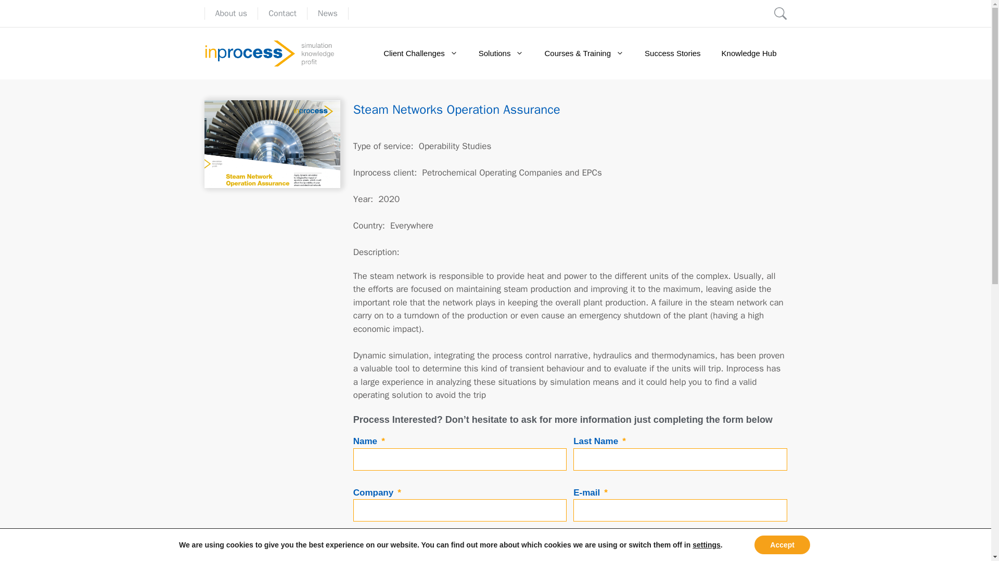  Describe the element at coordinates (673, 53) in the screenshot. I see `Success Stories` at that location.